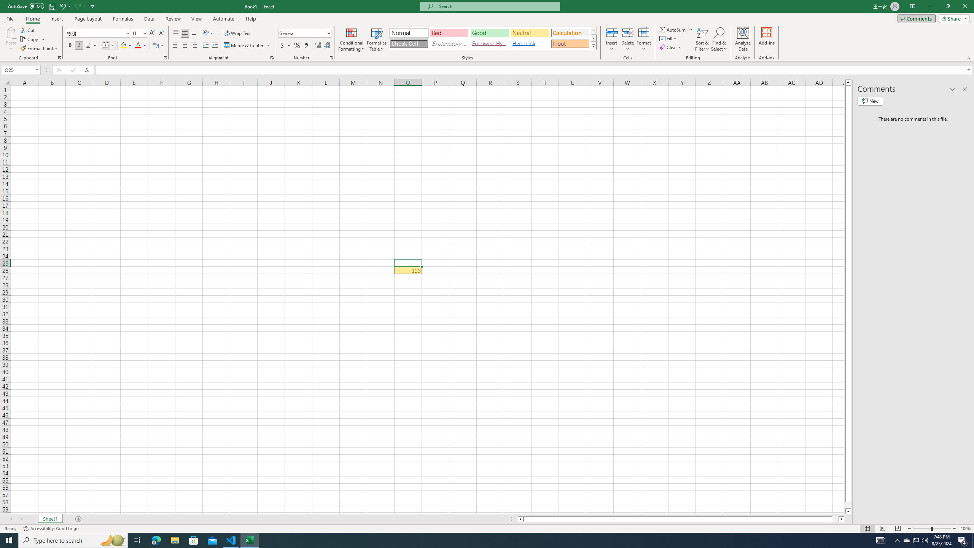 The width and height of the screenshot is (974, 548). I want to click on Format as Table, so click(377, 39).